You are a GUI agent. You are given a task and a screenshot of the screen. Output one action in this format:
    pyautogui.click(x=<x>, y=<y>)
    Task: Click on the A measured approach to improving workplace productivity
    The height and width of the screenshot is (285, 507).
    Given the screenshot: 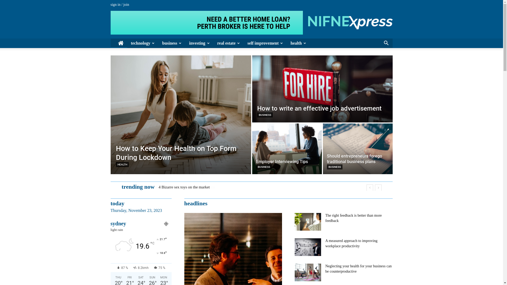 What is the action you would take?
    pyautogui.click(x=351, y=243)
    